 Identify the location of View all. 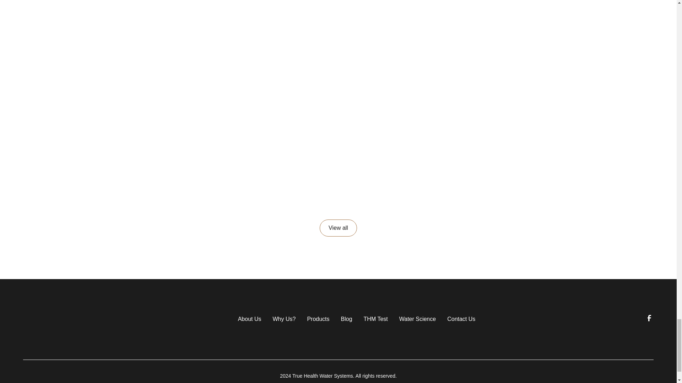
(338, 228).